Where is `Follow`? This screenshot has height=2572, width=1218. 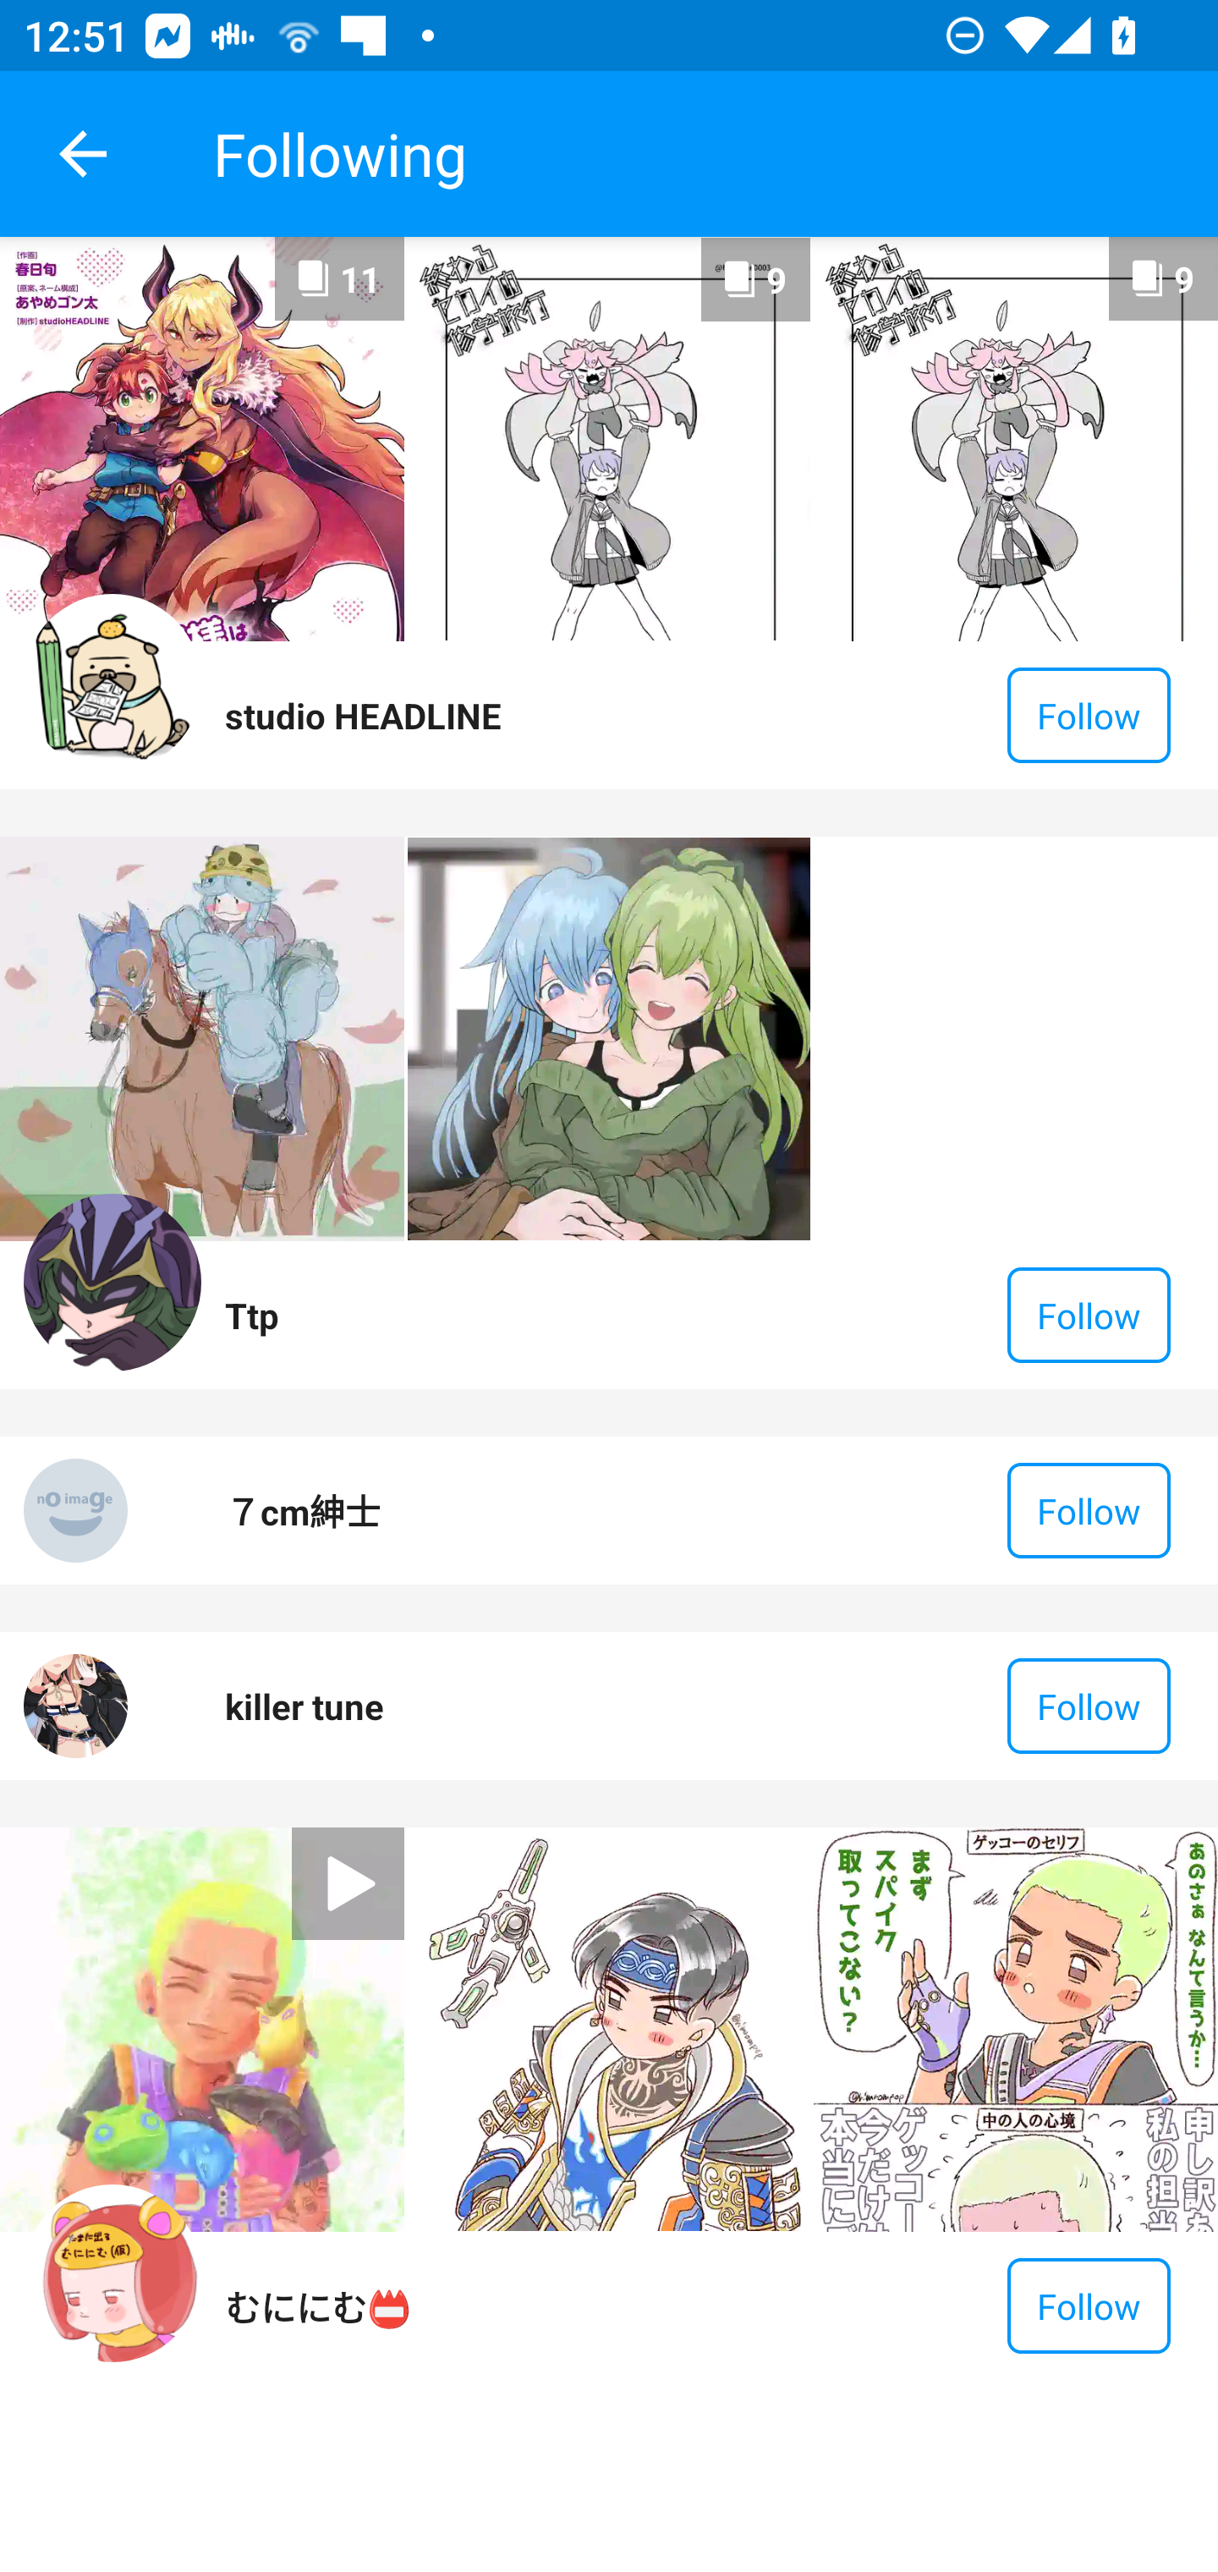
Follow is located at coordinates (1089, 1511).